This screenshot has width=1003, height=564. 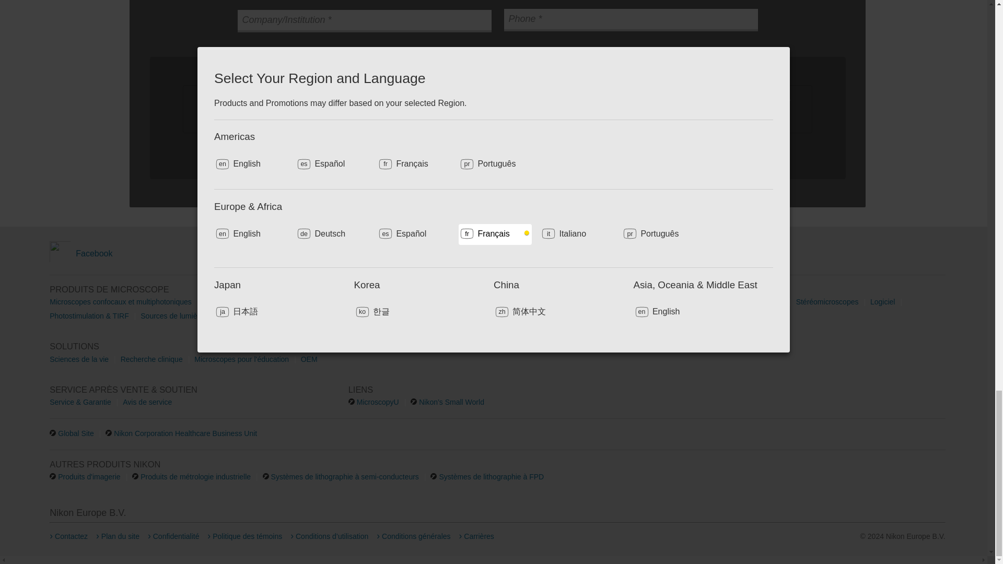 What do you see at coordinates (364, 3) in the screenshot?
I see `Verify email` at bounding box center [364, 3].